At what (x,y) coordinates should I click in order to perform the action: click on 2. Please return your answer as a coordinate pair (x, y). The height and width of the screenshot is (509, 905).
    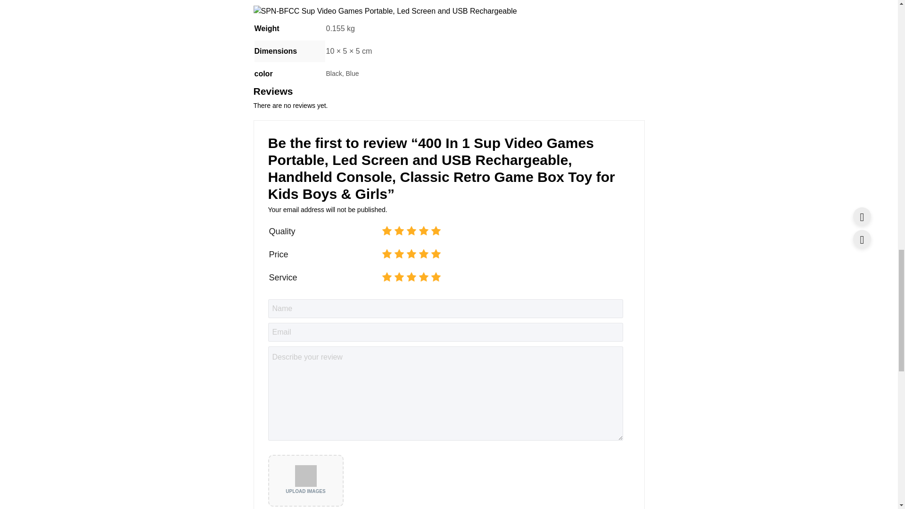
    Looking at the image, I should click on (385, 231).